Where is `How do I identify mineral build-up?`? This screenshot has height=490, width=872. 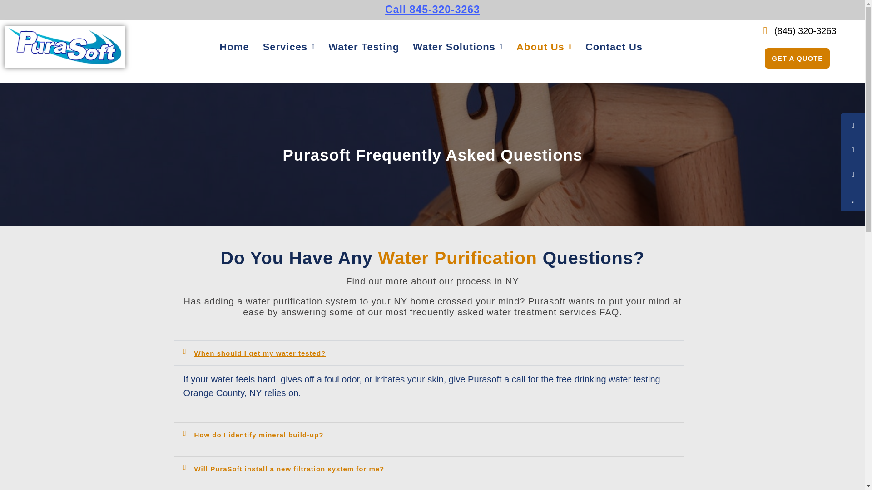
How do I identify mineral build-up? is located at coordinates (259, 435).